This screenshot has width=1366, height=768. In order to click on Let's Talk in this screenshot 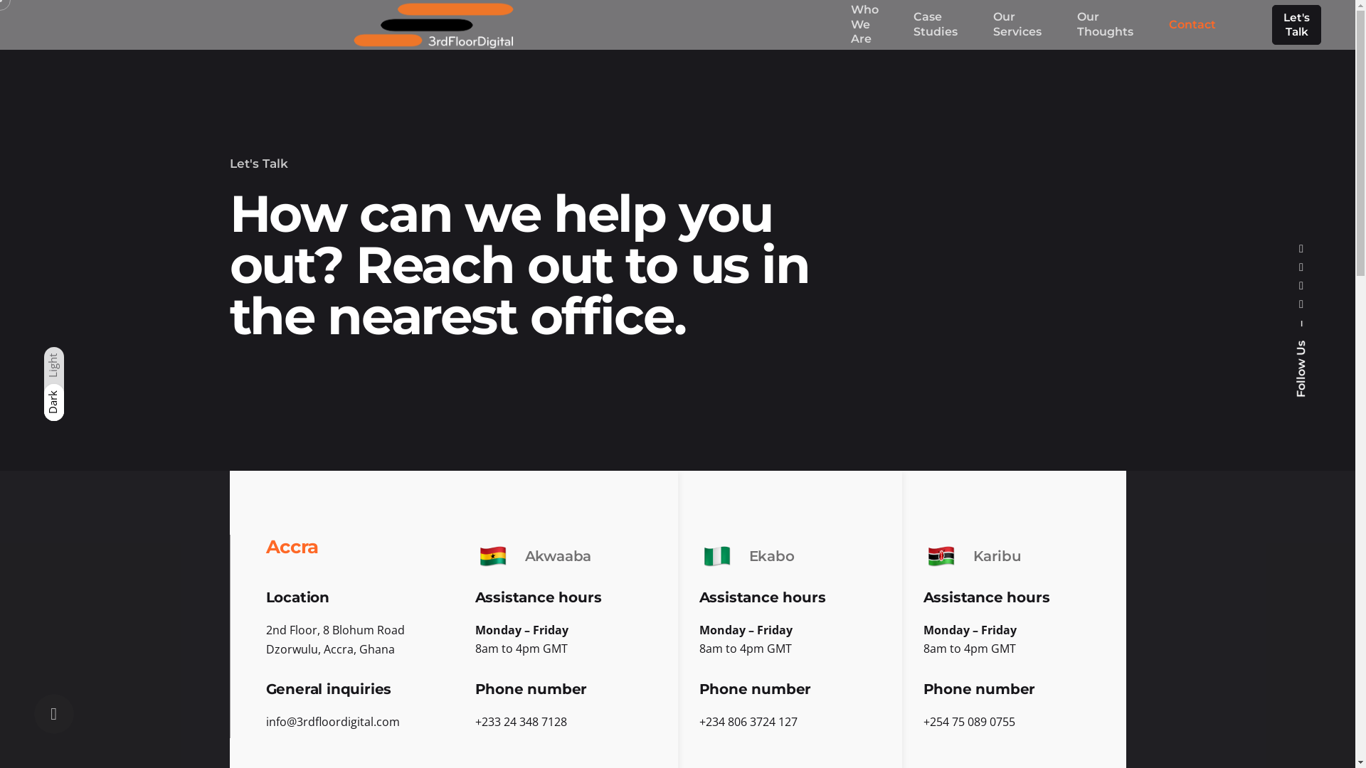, I will do `click(1296, 25)`.